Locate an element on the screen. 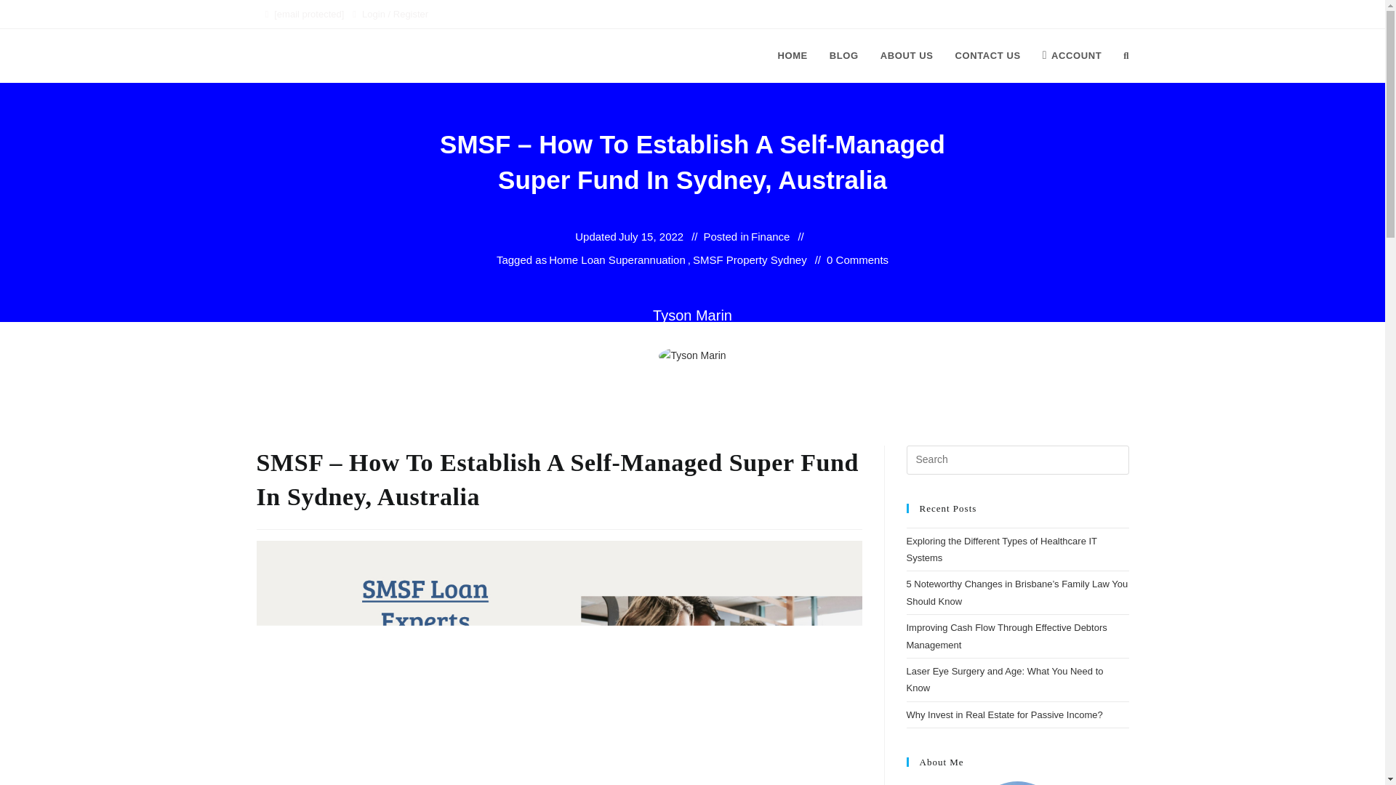  Walldrawn is located at coordinates (295, 55).